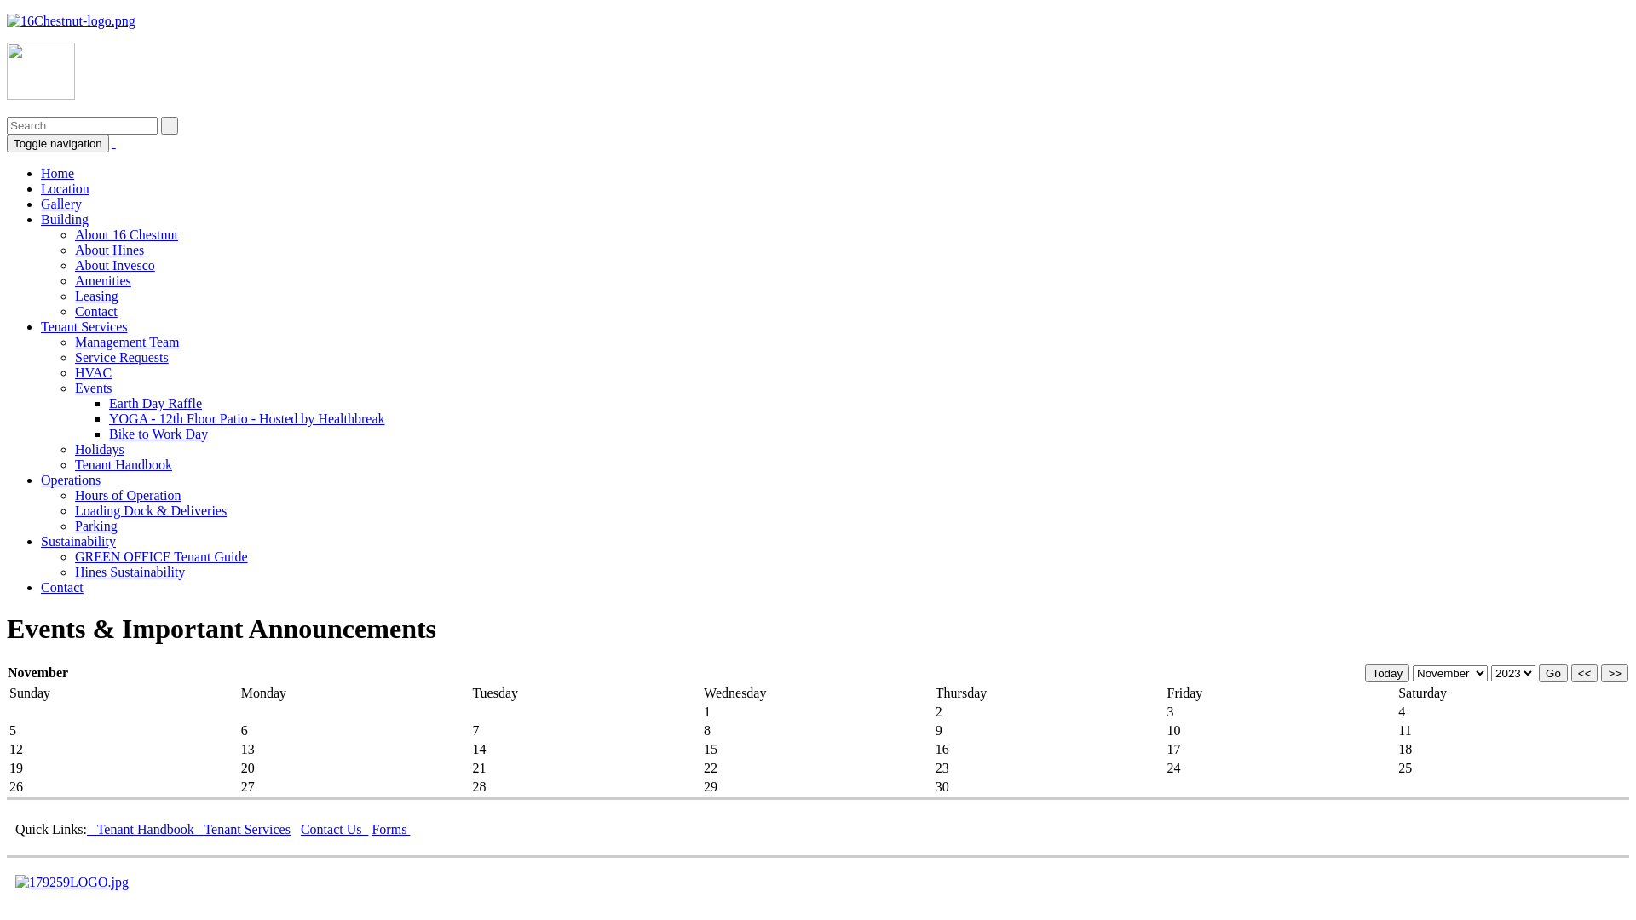  I want to click on Tenant Services, so click(247, 830).